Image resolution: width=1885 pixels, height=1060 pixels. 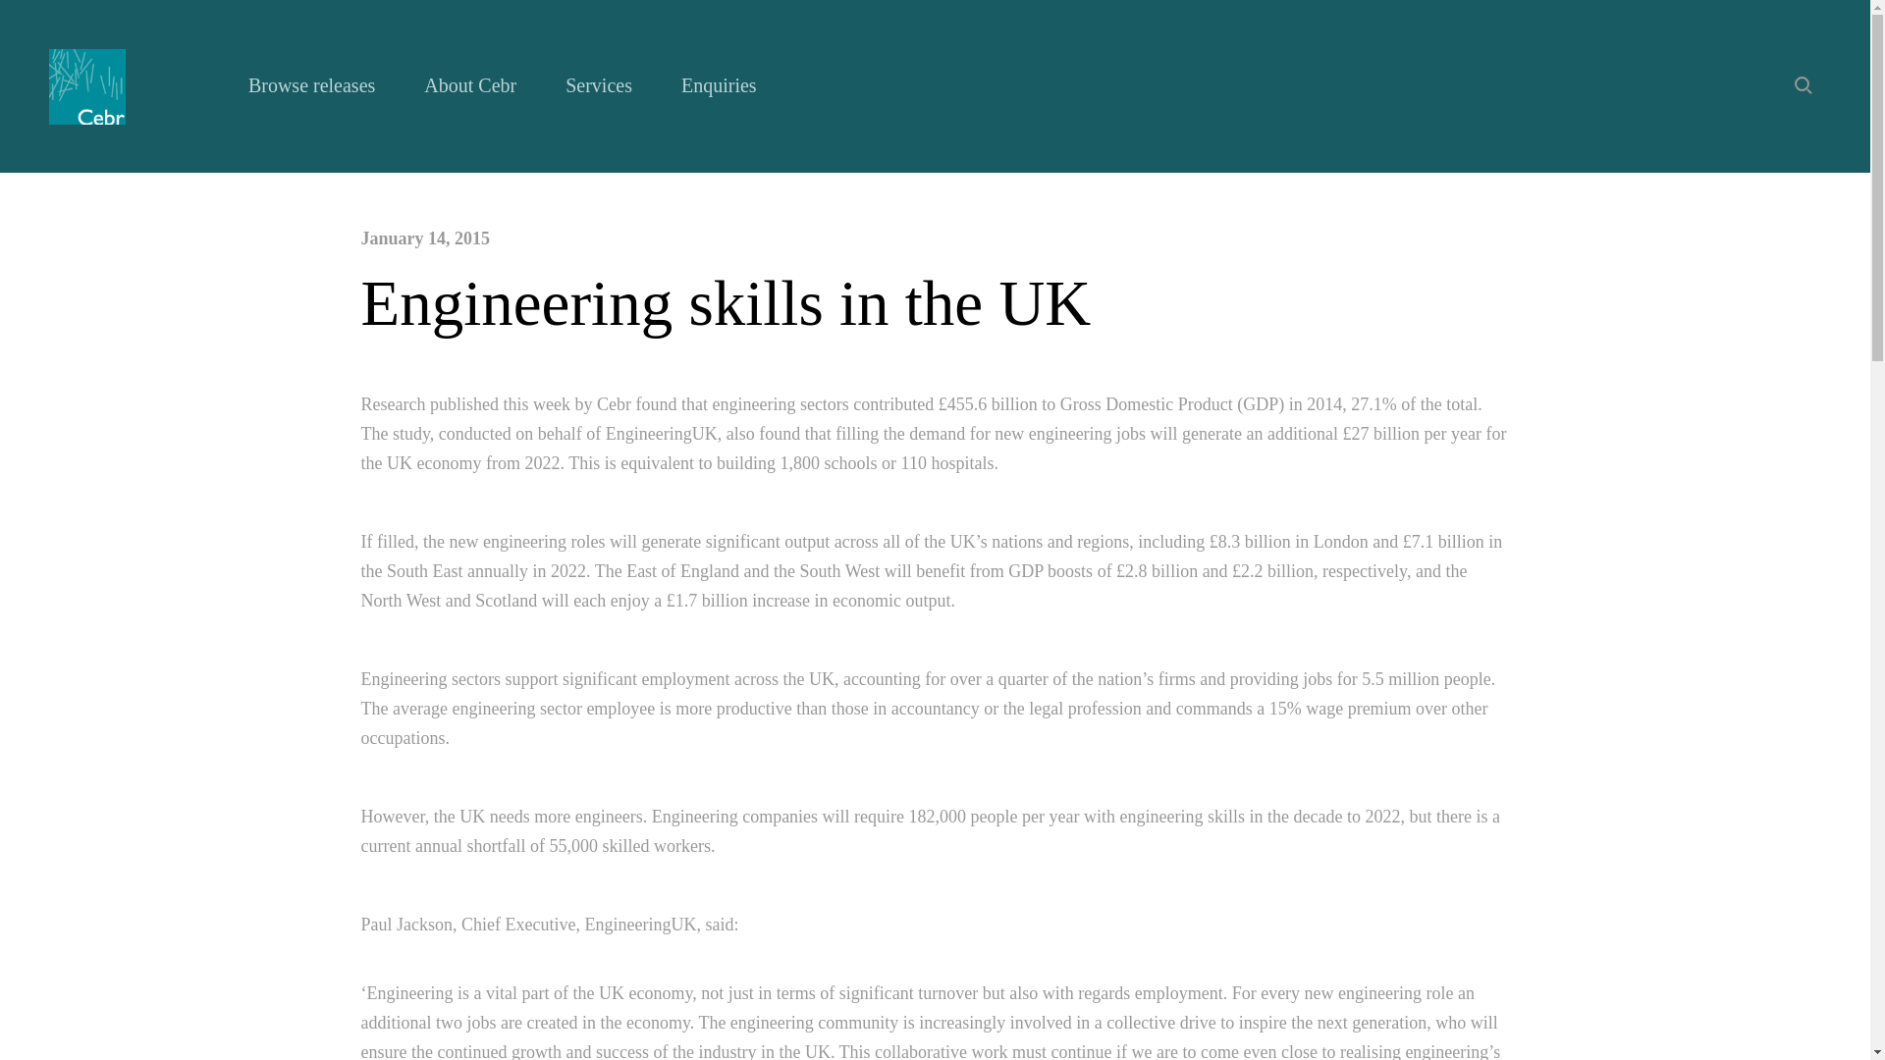 What do you see at coordinates (1838, 121) in the screenshot?
I see `GO` at bounding box center [1838, 121].